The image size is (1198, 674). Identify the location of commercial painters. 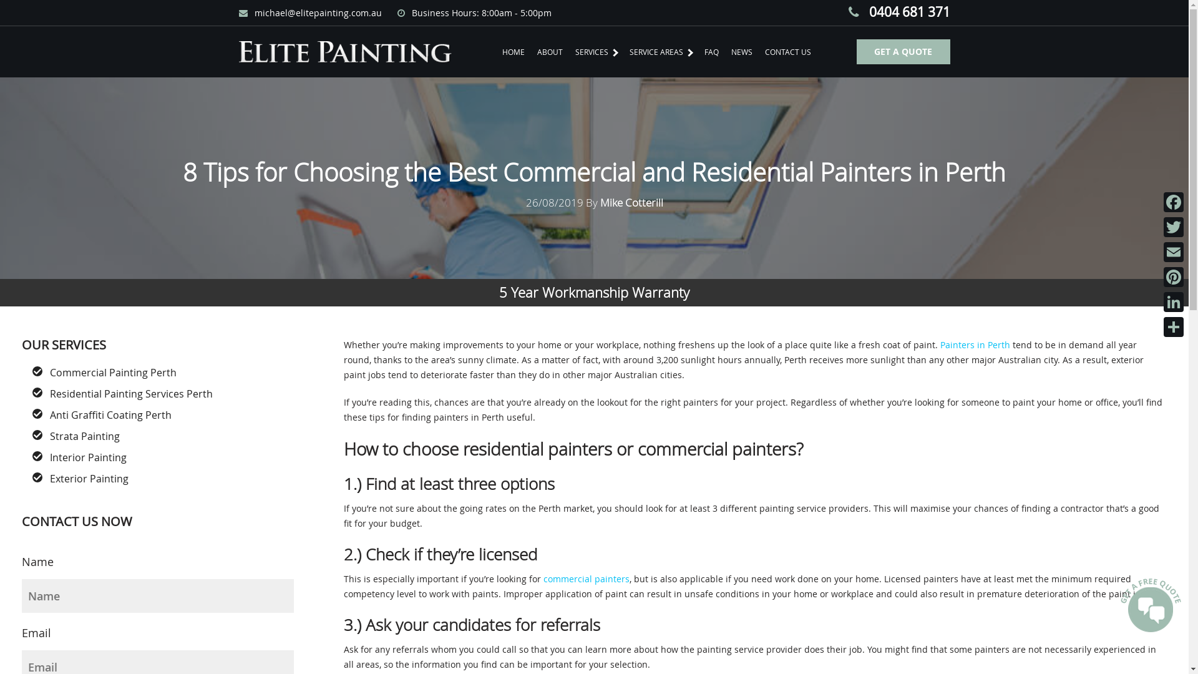
(587, 579).